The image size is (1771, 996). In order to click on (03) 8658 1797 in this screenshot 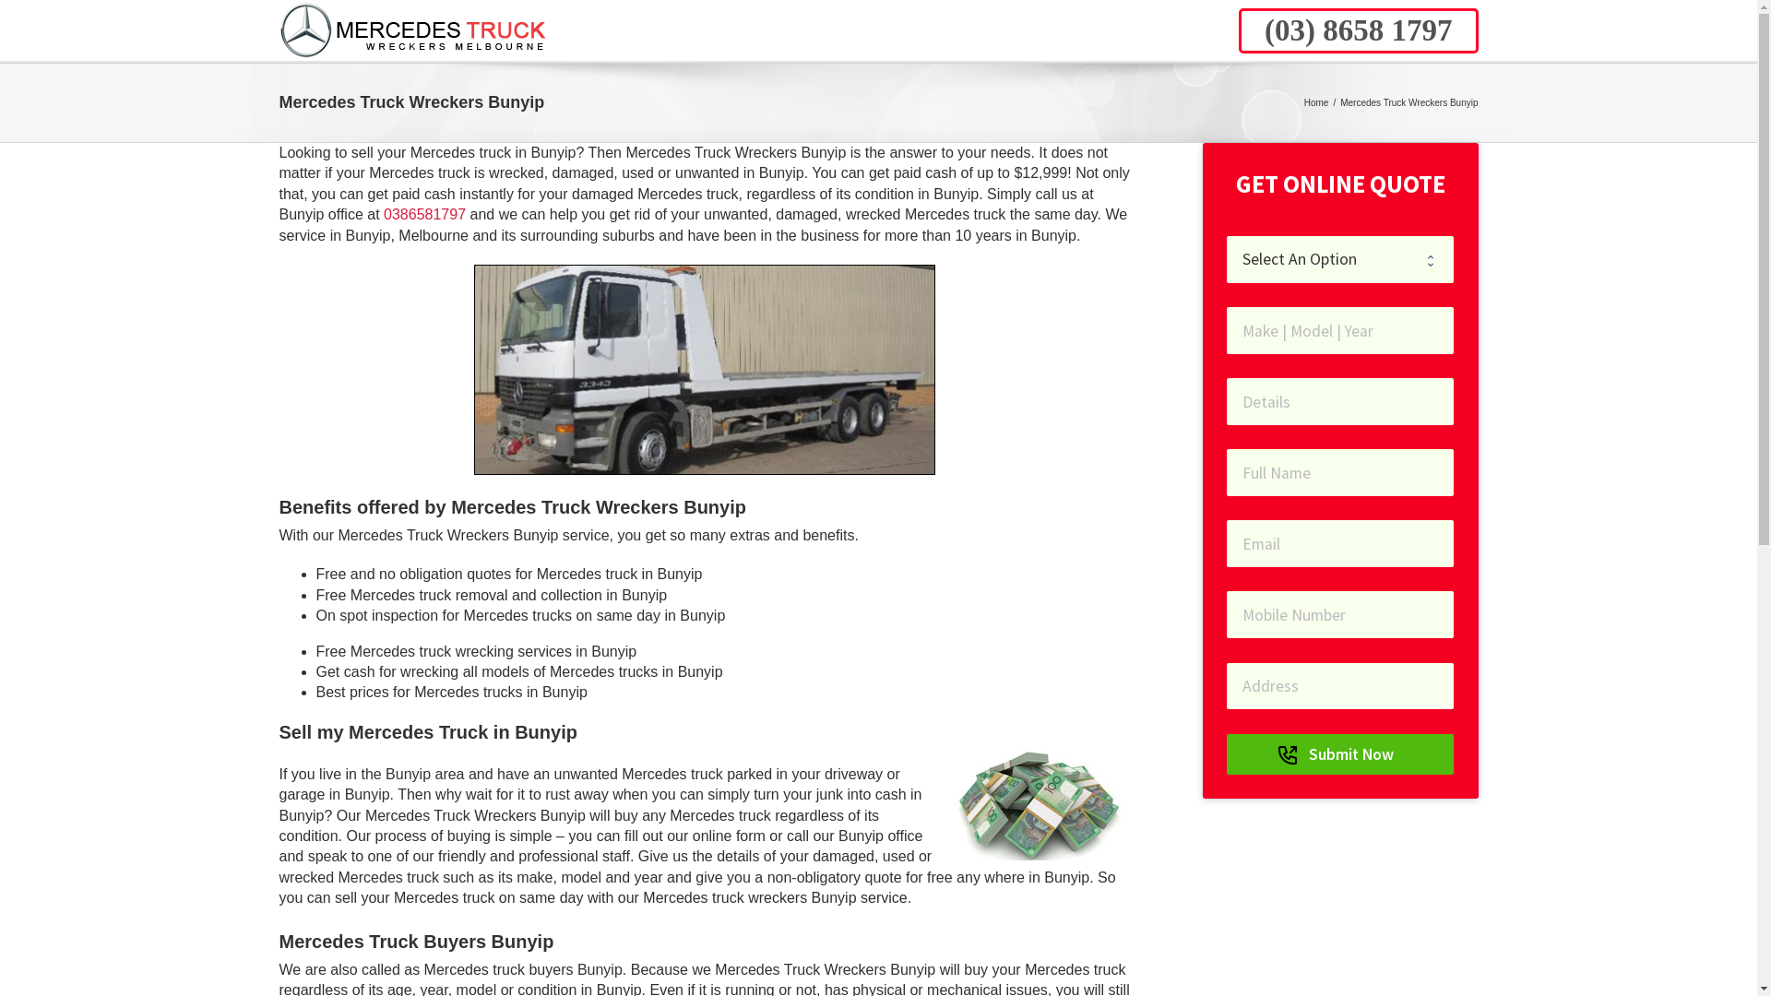, I will do `click(1358, 30)`.